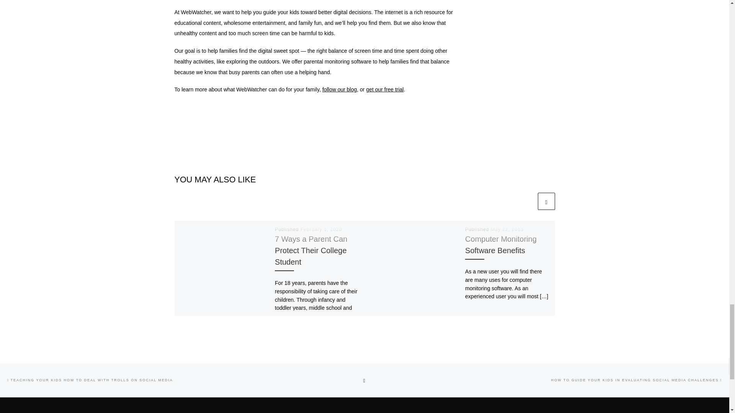  What do you see at coordinates (501, 245) in the screenshot?
I see `Computer Monitoring Software Benefits` at bounding box center [501, 245].